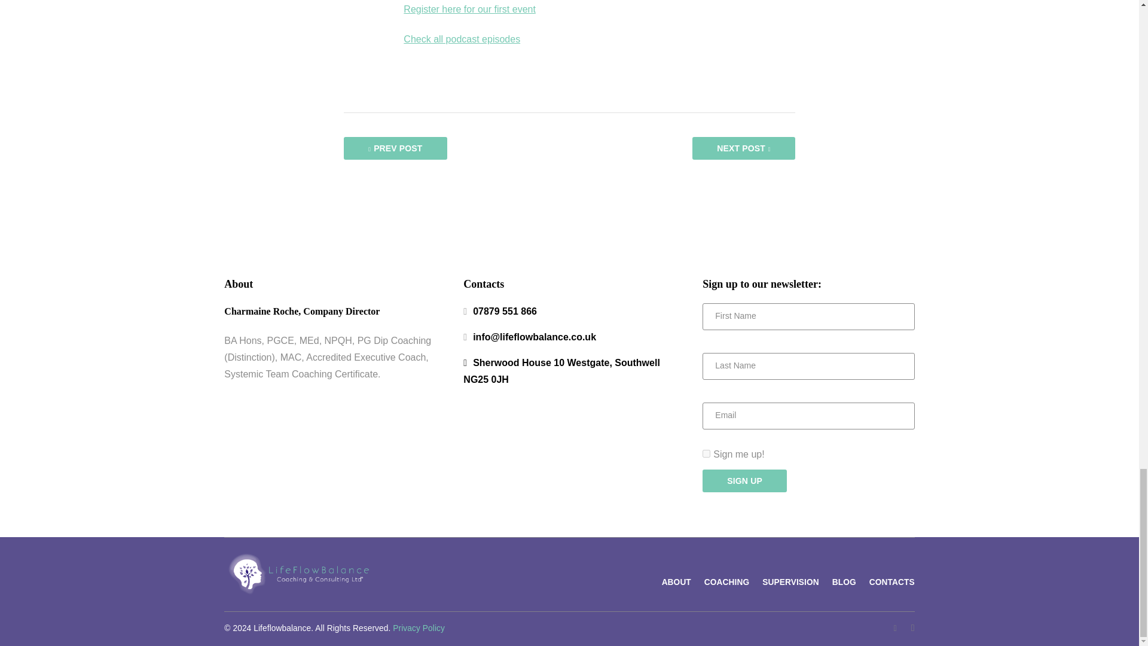  Describe the element at coordinates (744, 481) in the screenshot. I see `SIGN UP` at that location.